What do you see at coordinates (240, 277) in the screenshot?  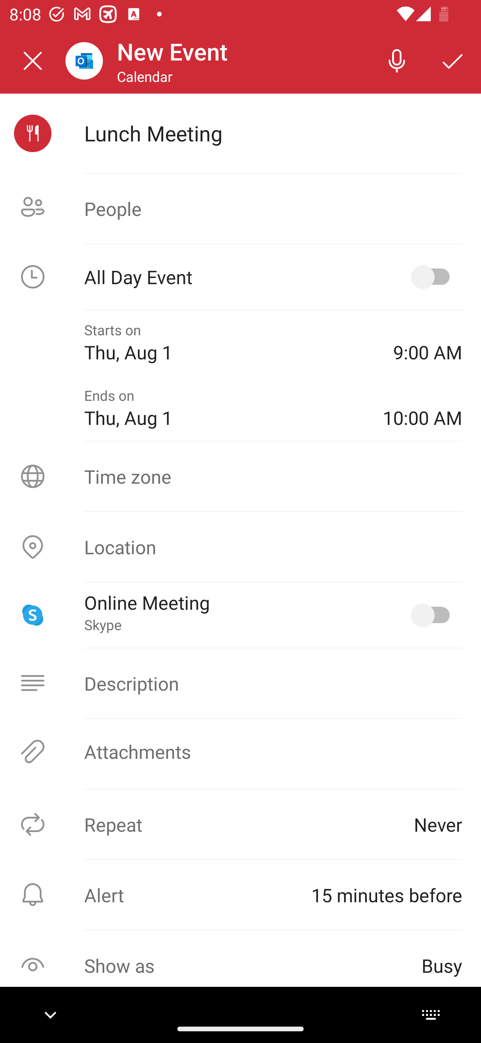 I see `All Day Event` at bounding box center [240, 277].